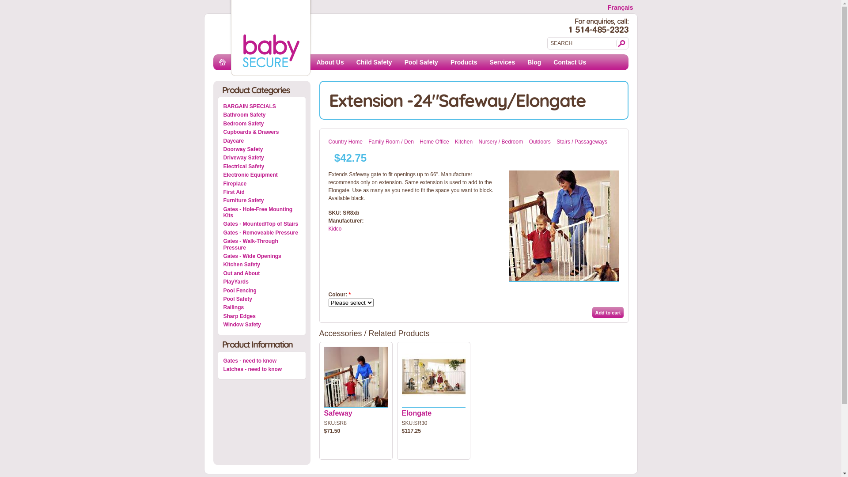 This screenshot has height=477, width=848. Describe the element at coordinates (464, 62) in the screenshot. I see `Products` at that location.